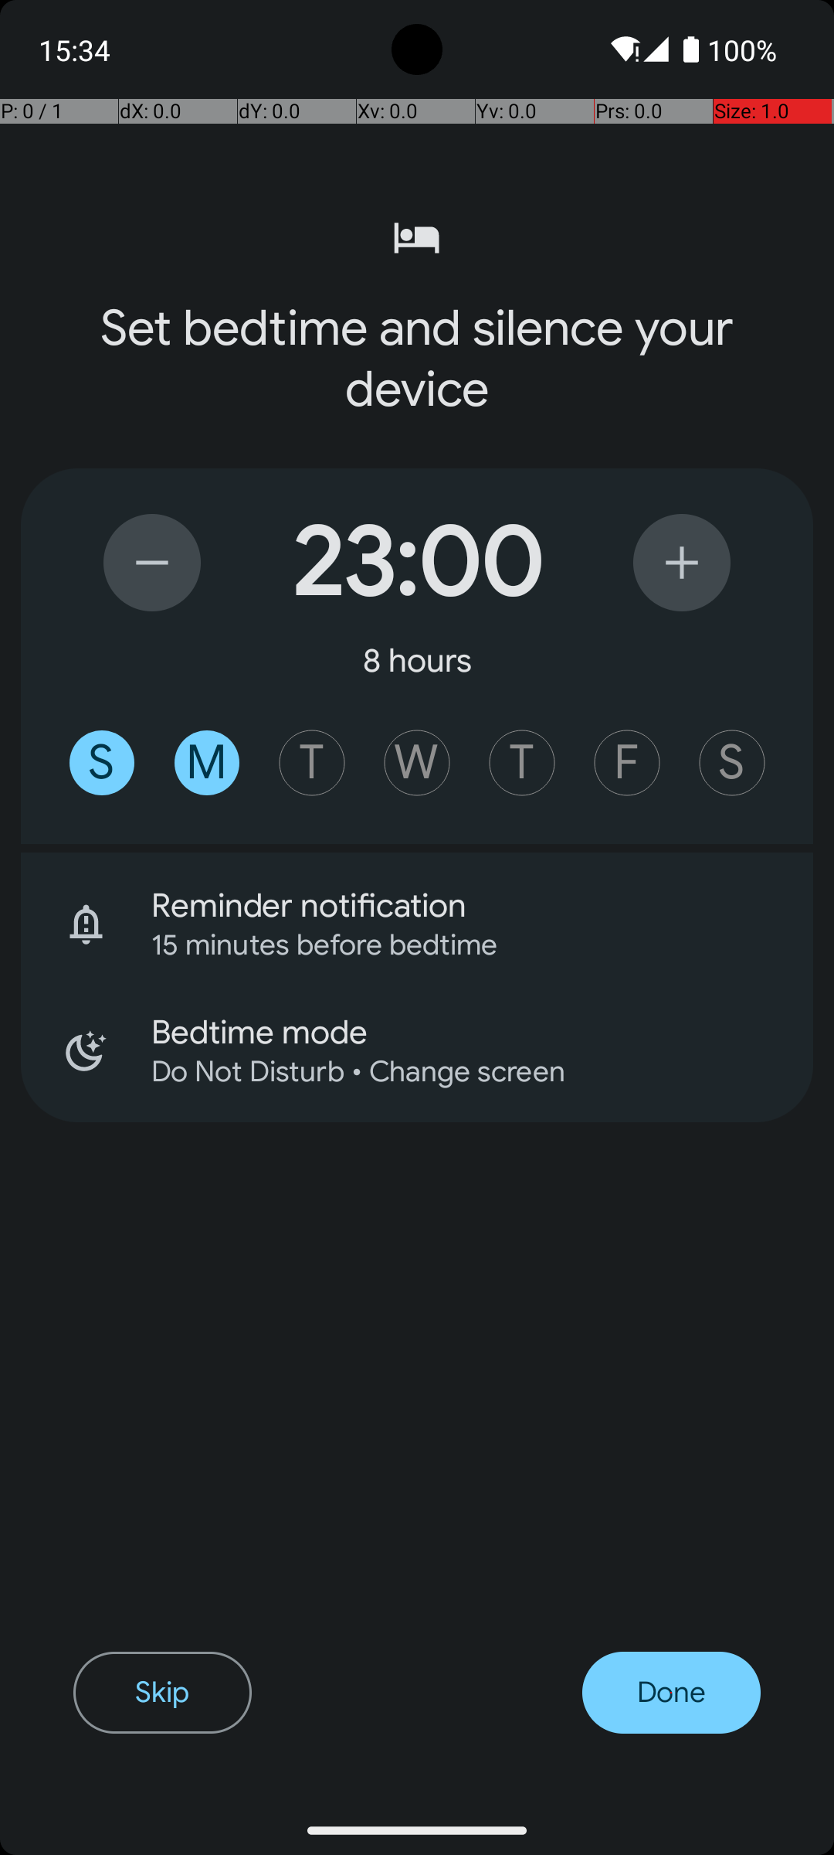 The height and width of the screenshot is (1855, 834). Describe the element at coordinates (462, 945) in the screenshot. I see `15 minutes before bedtime` at that location.